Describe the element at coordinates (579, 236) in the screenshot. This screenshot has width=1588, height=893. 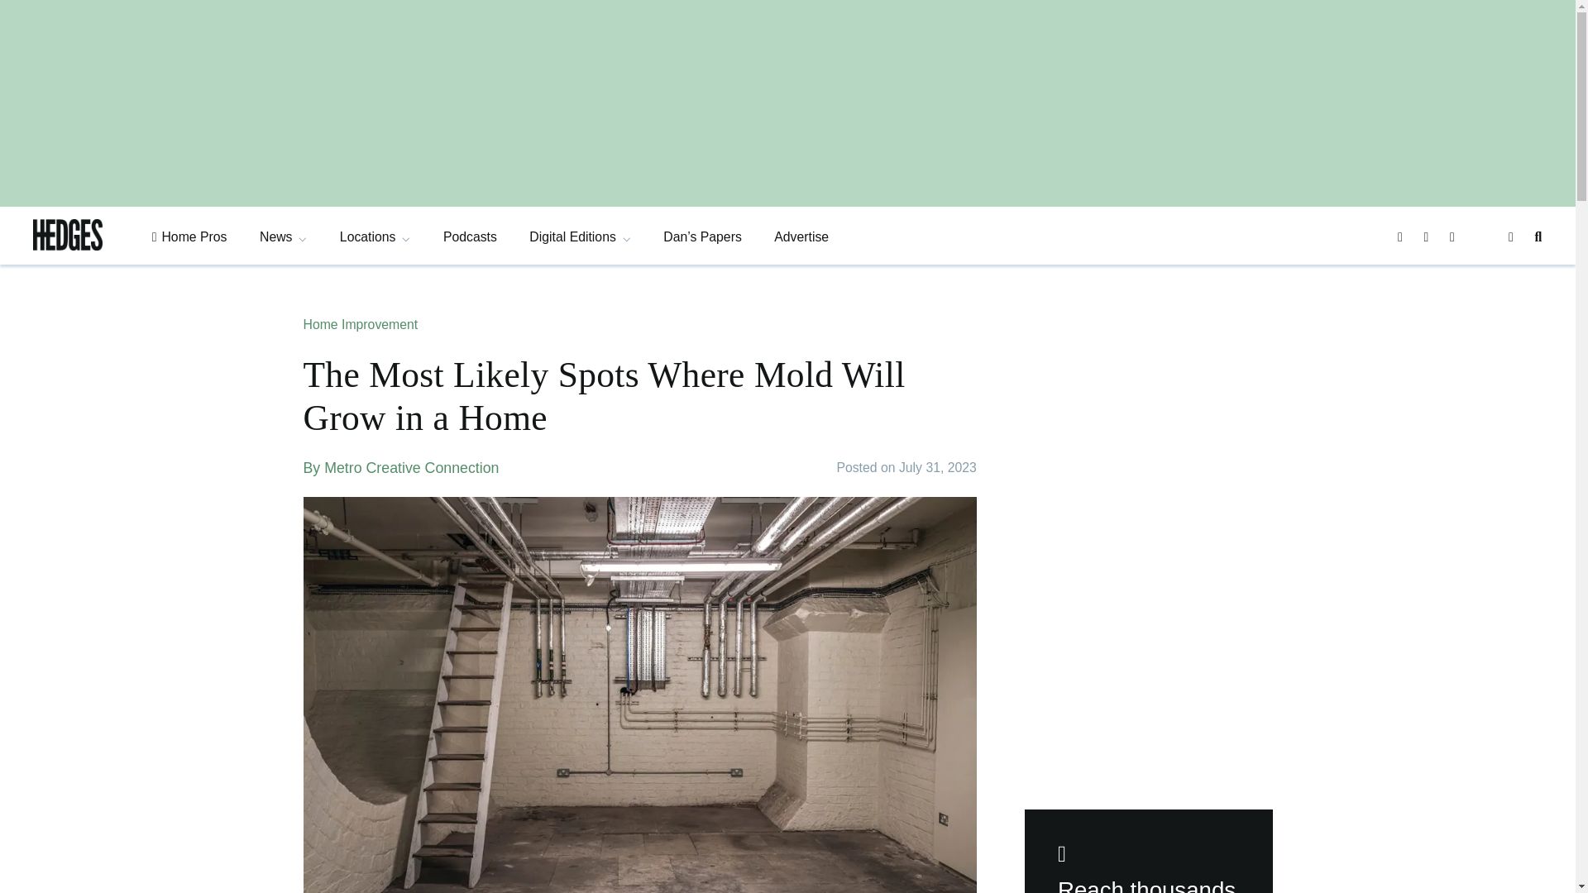
I see `Digital Editions` at that location.